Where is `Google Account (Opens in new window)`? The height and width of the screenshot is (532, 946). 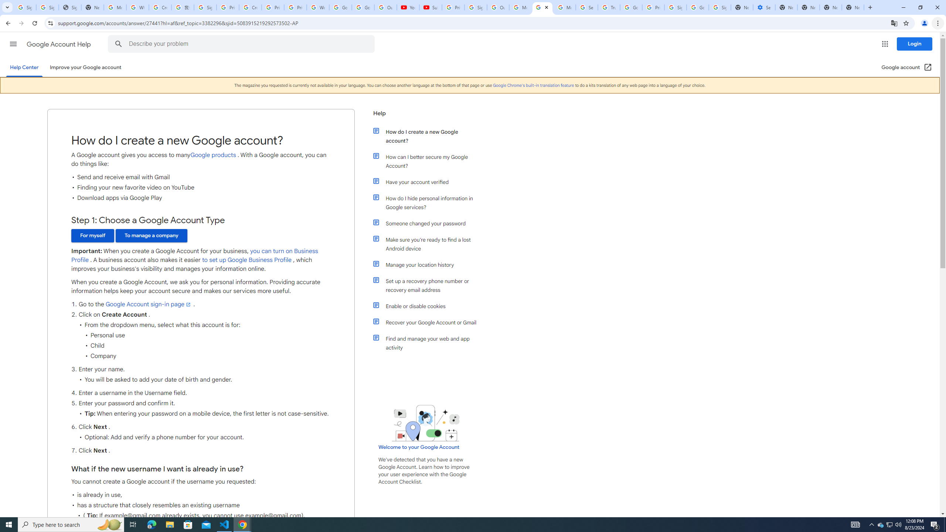
Google Account (Opens in new window) is located at coordinates (907, 67).